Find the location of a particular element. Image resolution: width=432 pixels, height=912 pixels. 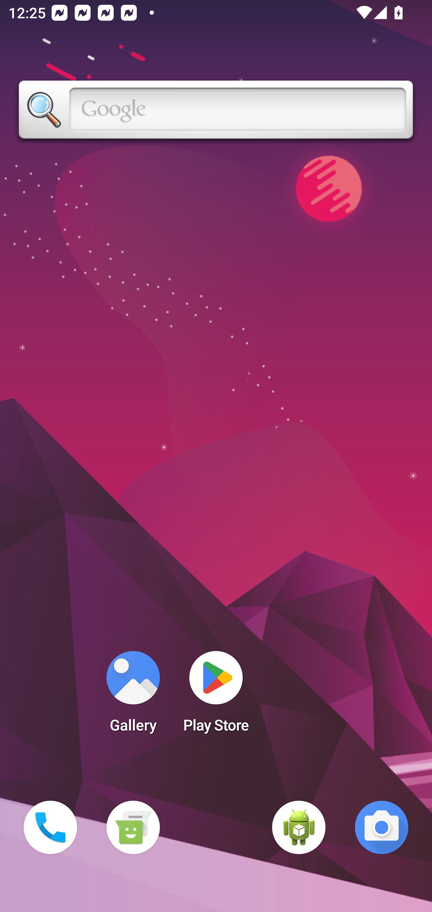

Messaging is located at coordinates (133, 827).